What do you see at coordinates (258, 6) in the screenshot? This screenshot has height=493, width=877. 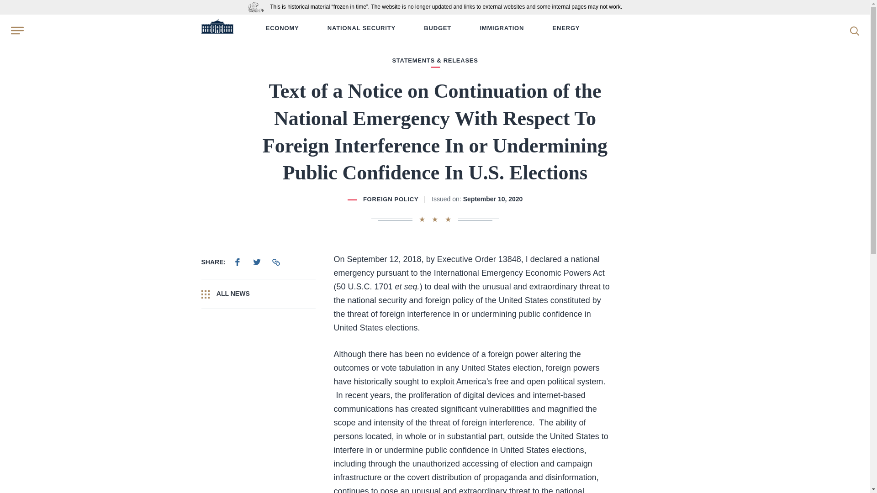 I see `National Archives` at bounding box center [258, 6].